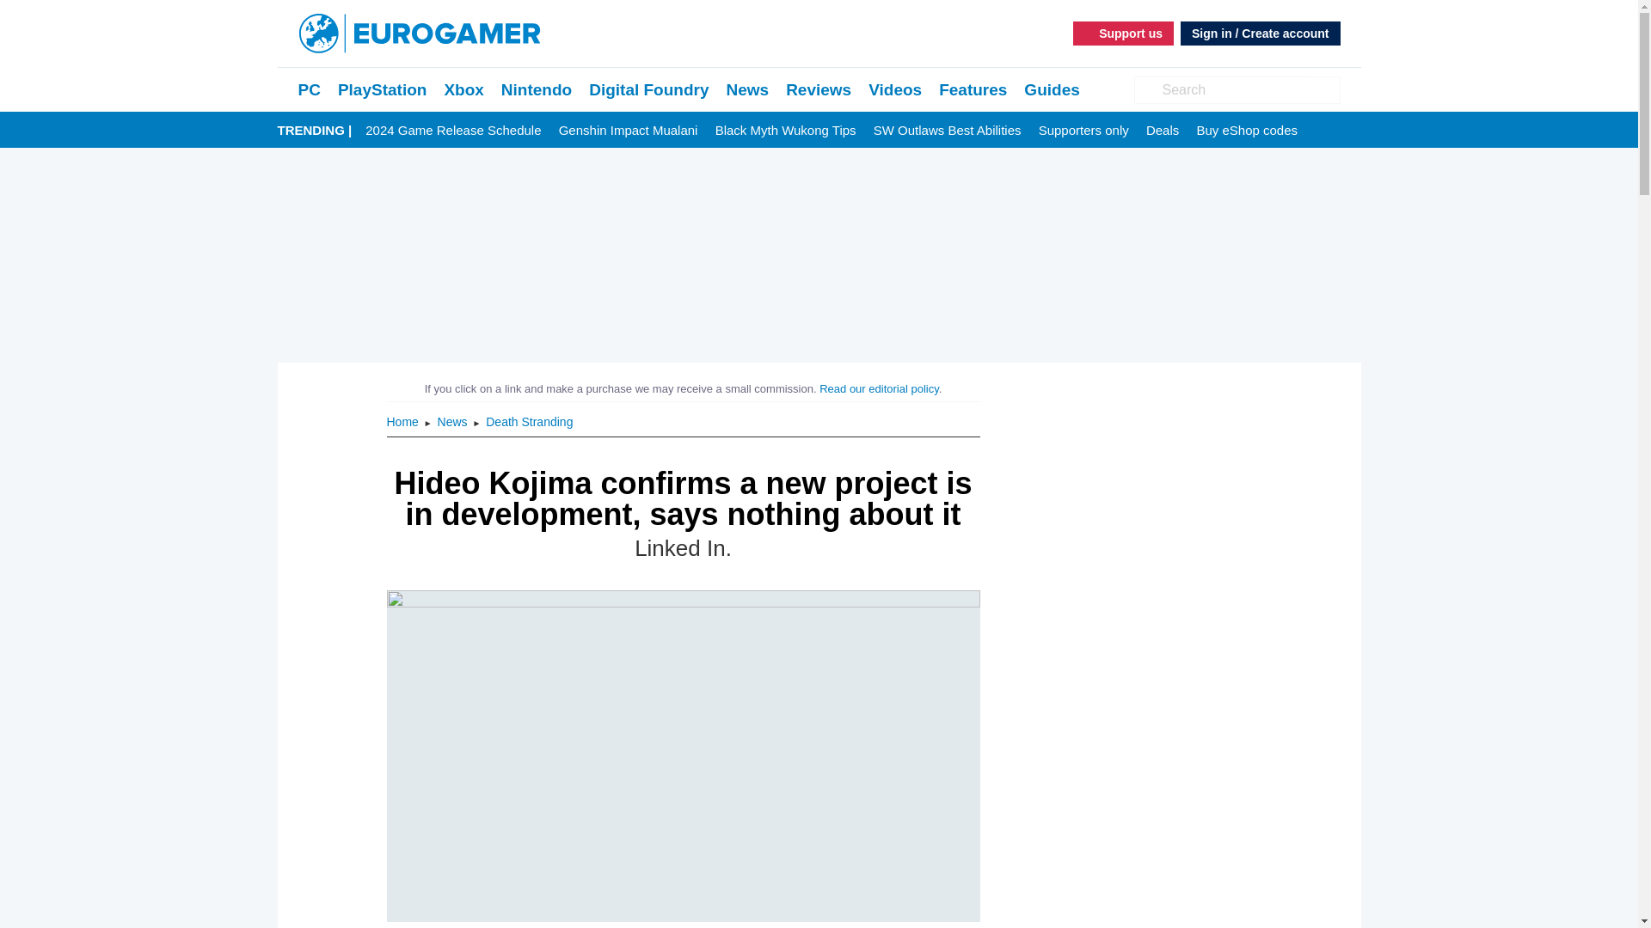  What do you see at coordinates (786, 131) in the screenshot?
I see `Black Myth Wukong Tips` at bounding box center [786, 131].